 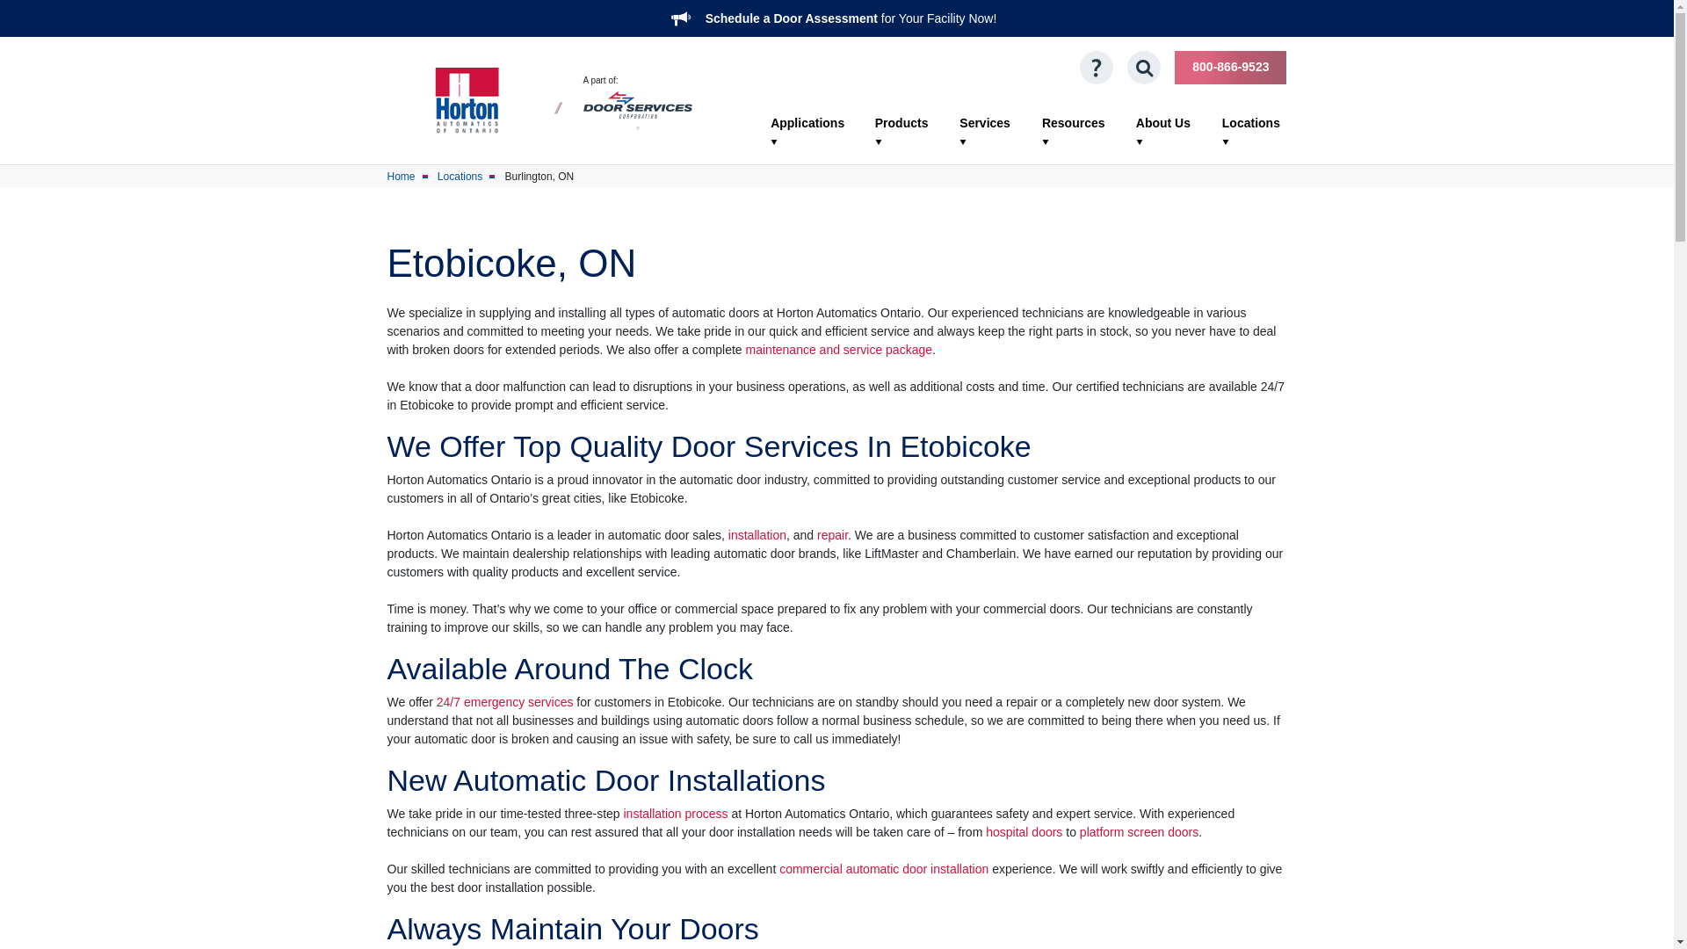 What do you see at coordinates (1251, 132) in the screenshot?
I see `Locations` at bounding box center [1251, 132].